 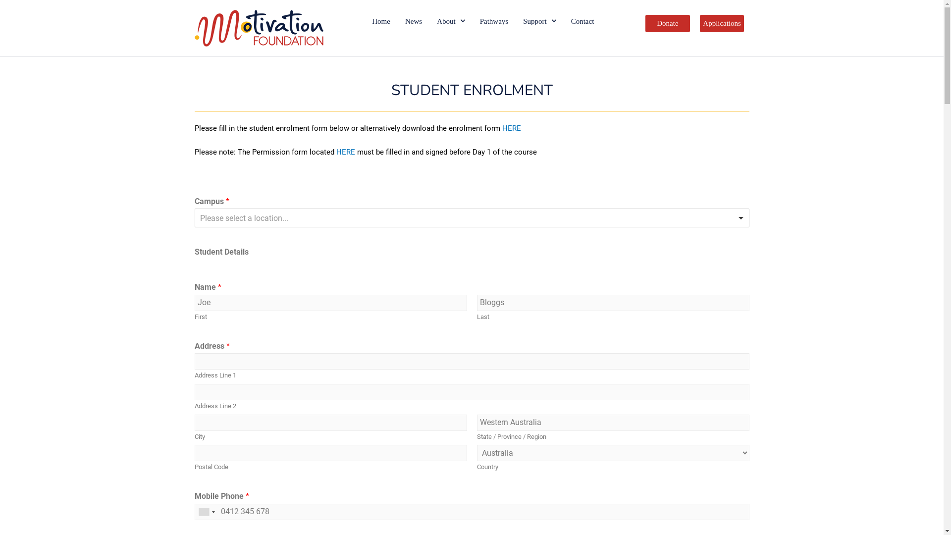 I want to click on Applications, so click(x=722, y=24).